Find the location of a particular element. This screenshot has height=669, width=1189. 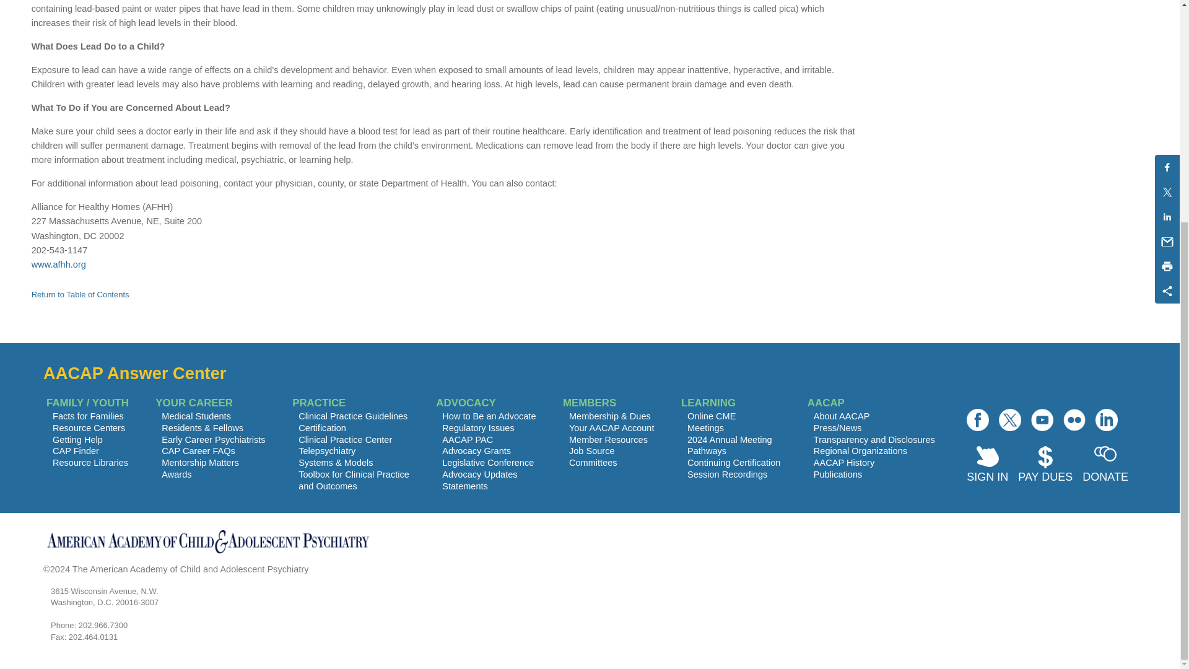

Pay Dues is located at coordinates (1045, 466).